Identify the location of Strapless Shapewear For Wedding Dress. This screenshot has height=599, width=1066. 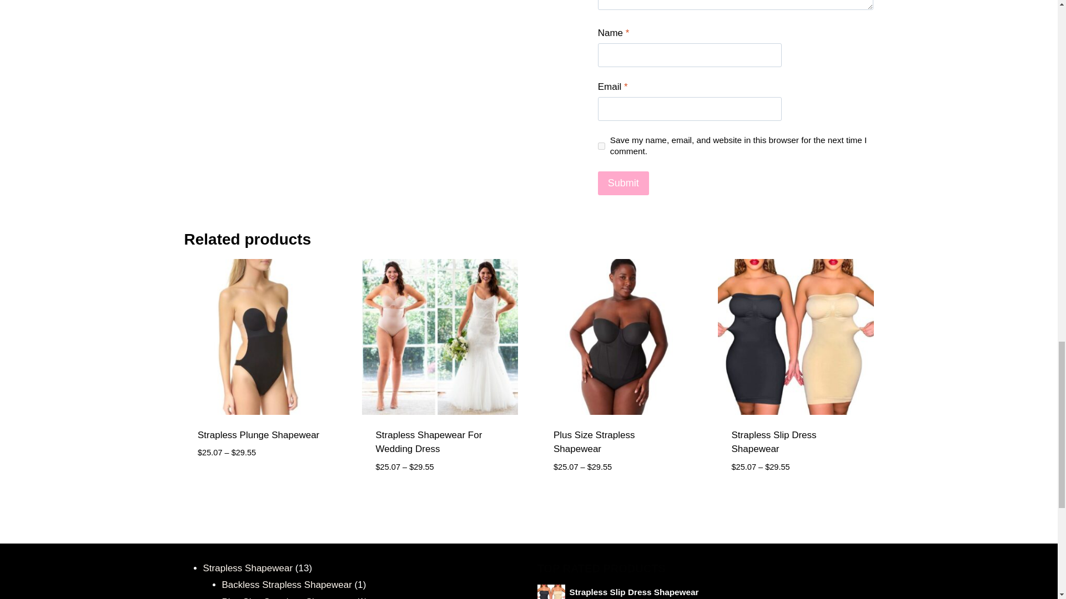
(428, 442).